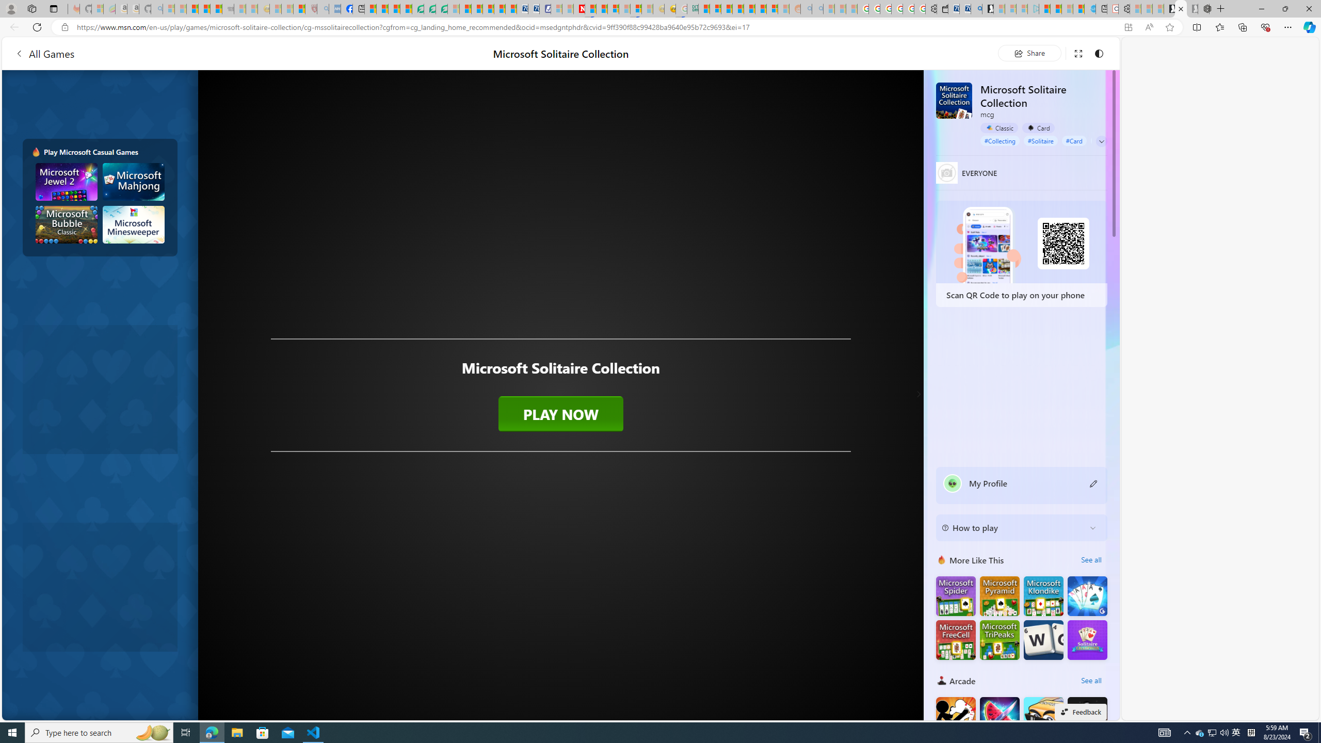  What do you see at coordinates (1043, 716) in the screenshot?
I see `Cubes2048` at bounding box center [1043, 716].